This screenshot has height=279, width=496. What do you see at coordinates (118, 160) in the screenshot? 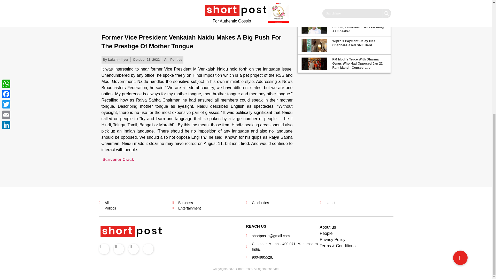
I see `Scrivener Crack` at bounding box center [118, 160].